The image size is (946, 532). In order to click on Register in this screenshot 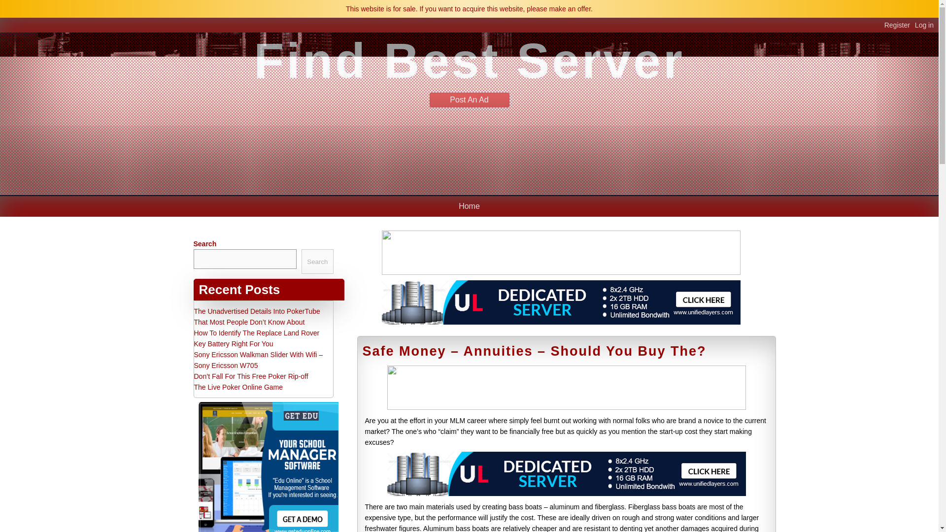, I will do `click(900, 25)`.